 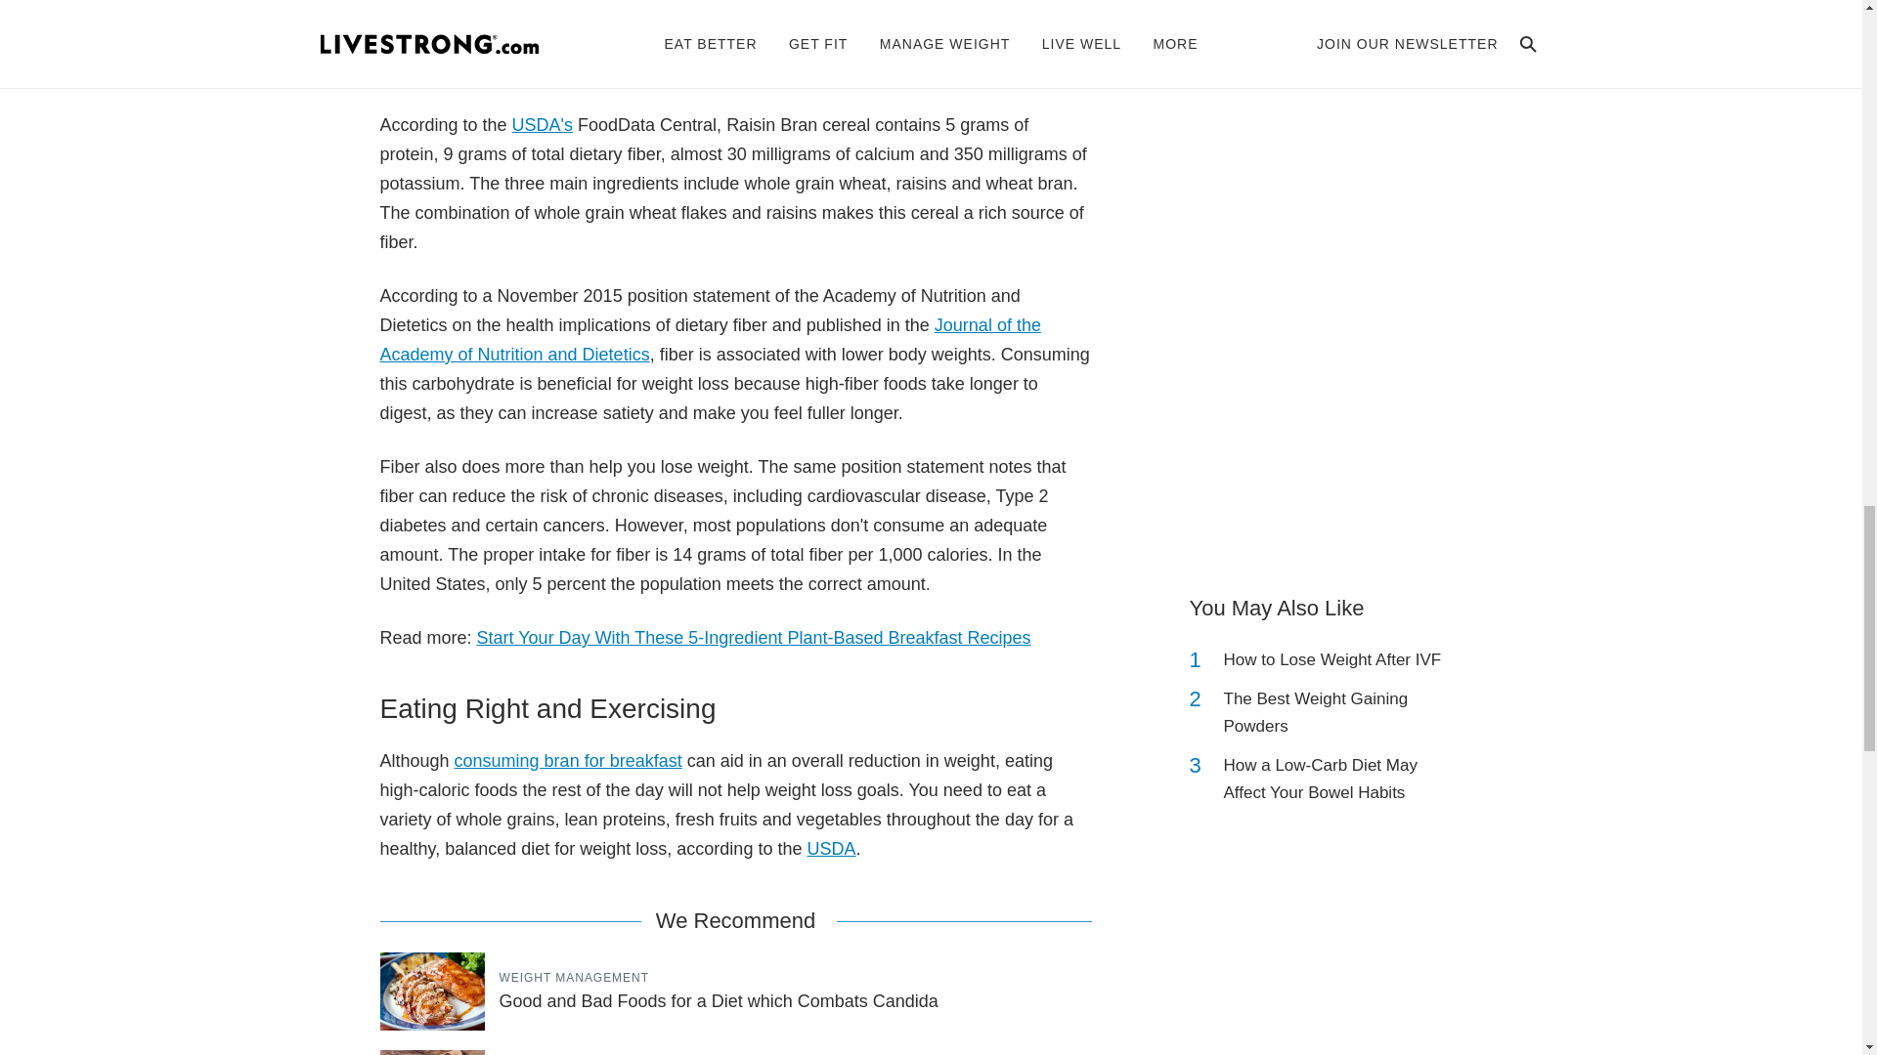 I want to click on Journal of the Academy of Nutrition and Dietetics, so click(x=709, y=339).